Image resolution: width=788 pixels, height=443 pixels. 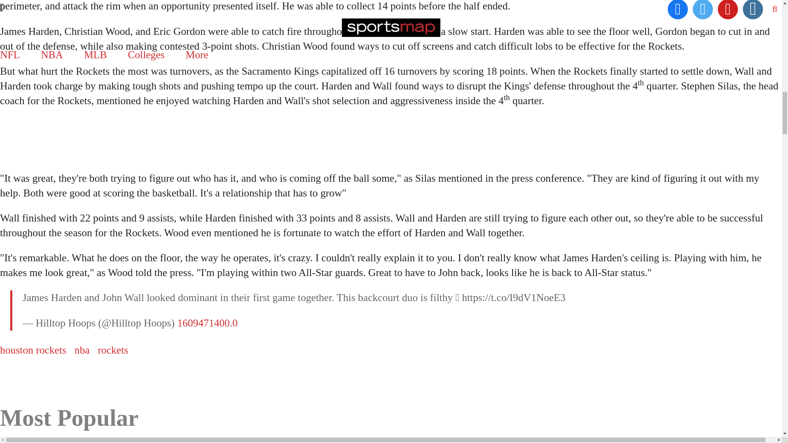 I want to click on rockets, so click(x=112, y=350).